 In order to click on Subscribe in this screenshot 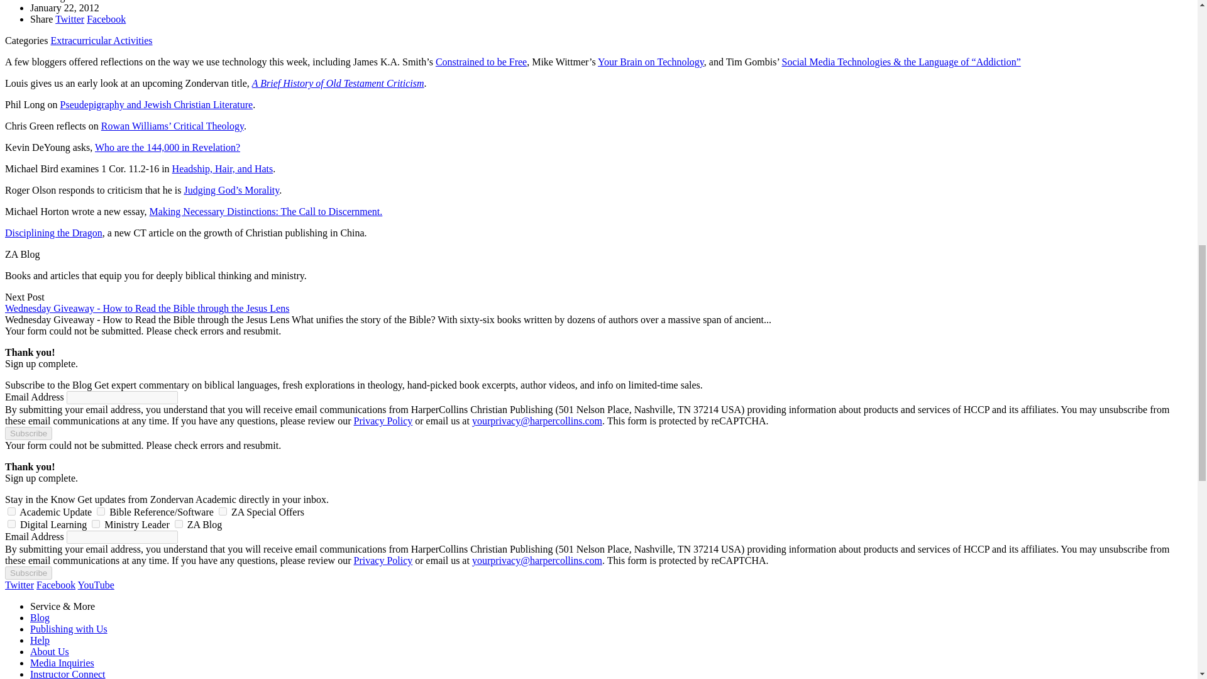, I will do `click(28, 573)`.